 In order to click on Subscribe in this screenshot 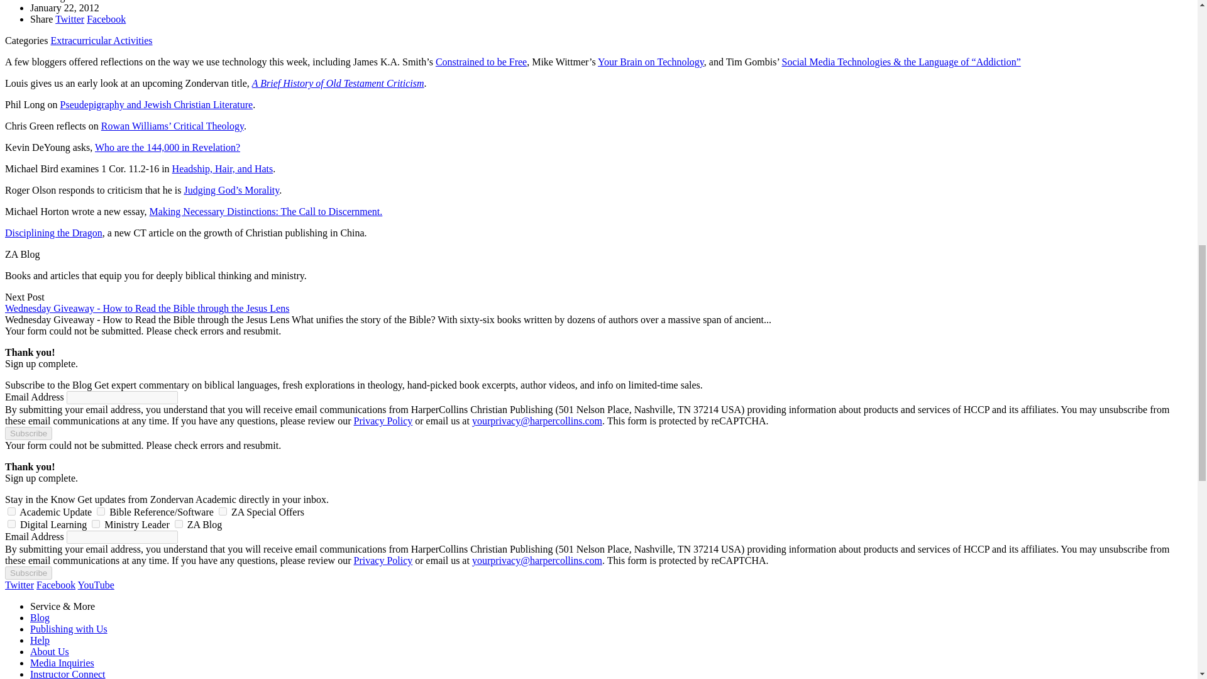, I will do `click(28, 573)`.